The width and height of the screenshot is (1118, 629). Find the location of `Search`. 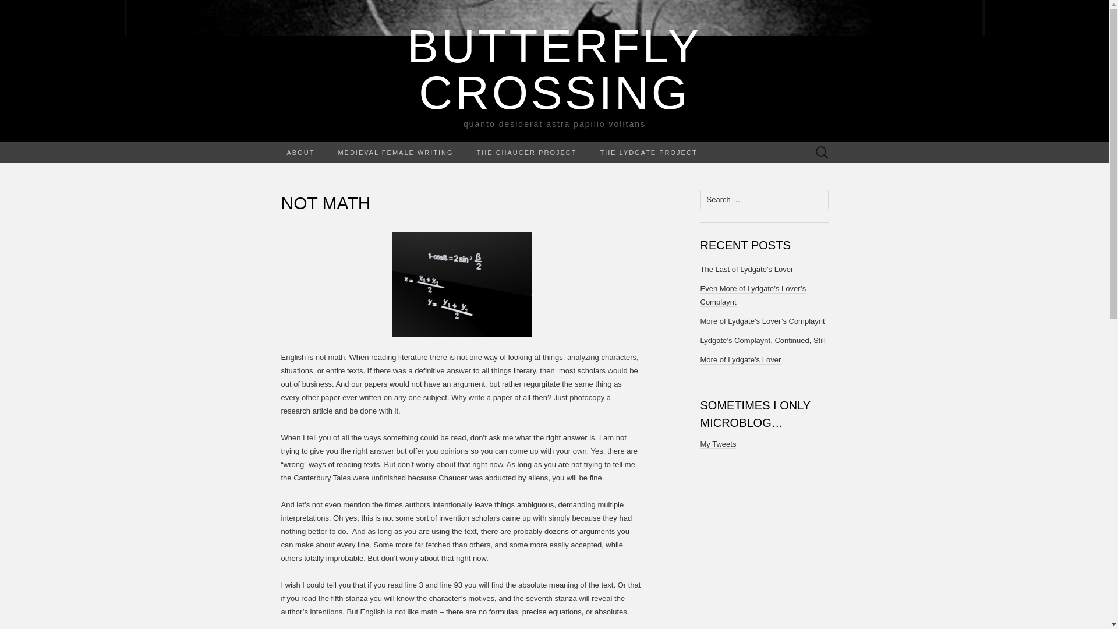

Search is located at coordinates (12, 9).